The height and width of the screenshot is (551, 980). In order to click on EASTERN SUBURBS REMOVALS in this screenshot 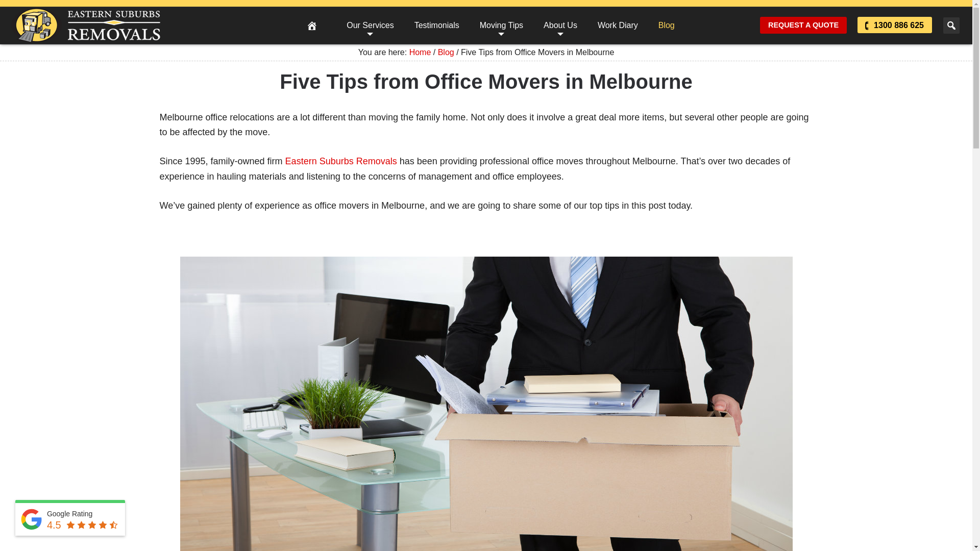, I will do `click(86, 26)`.